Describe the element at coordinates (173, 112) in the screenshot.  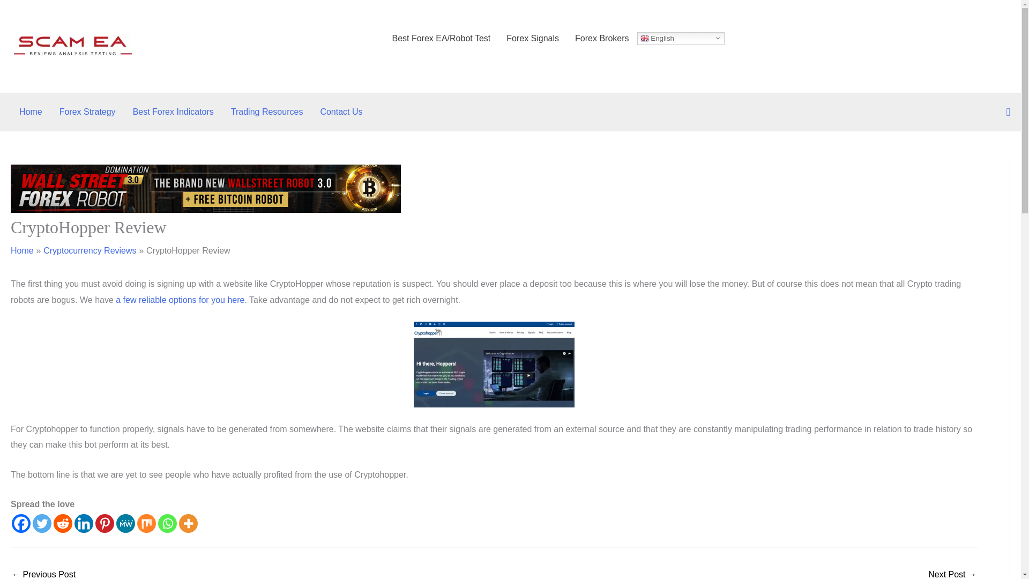
I see `Best Forex Indicators` at that location.